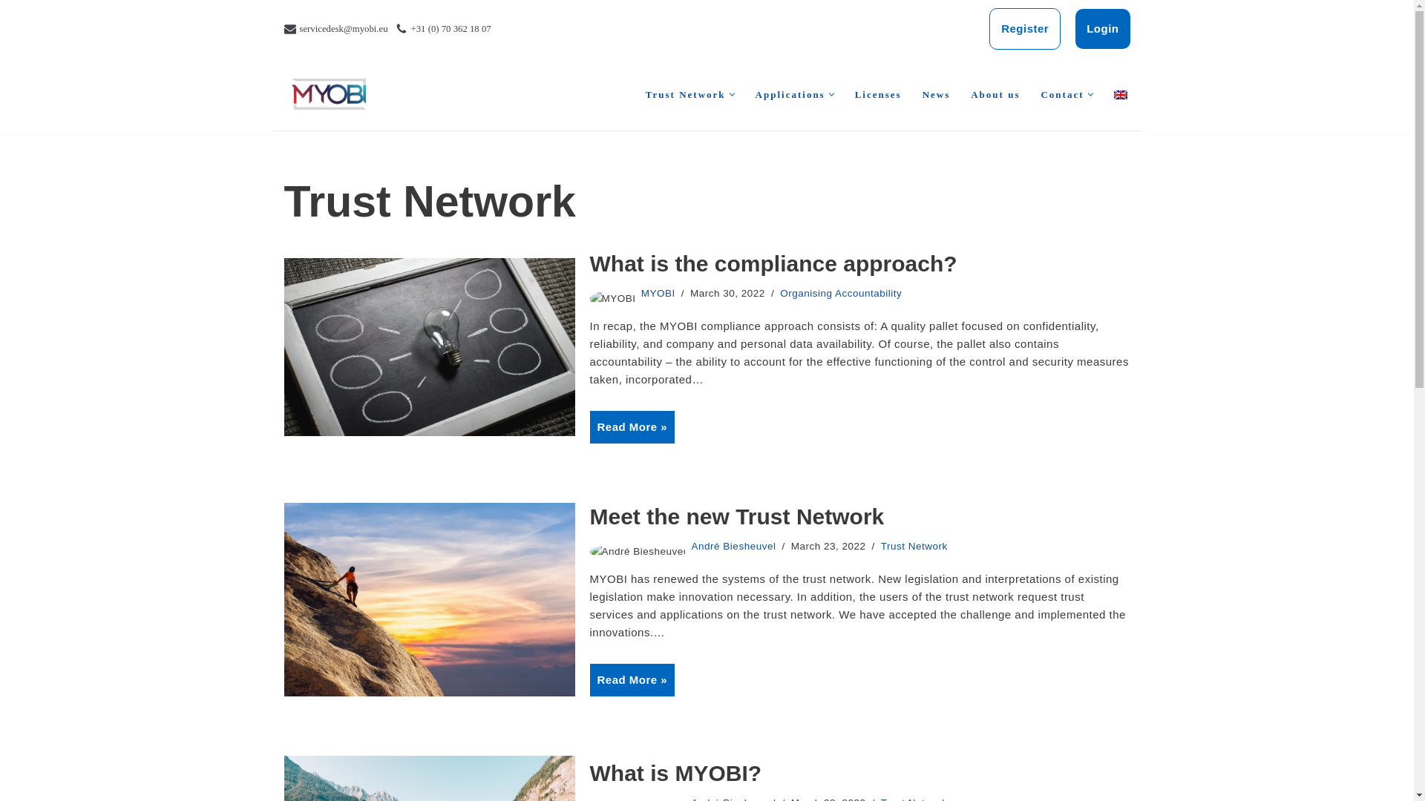  What do you see at coordinates (1103, 28) in the screenshot?
I see `Login` at bounding box center [1103, 28].